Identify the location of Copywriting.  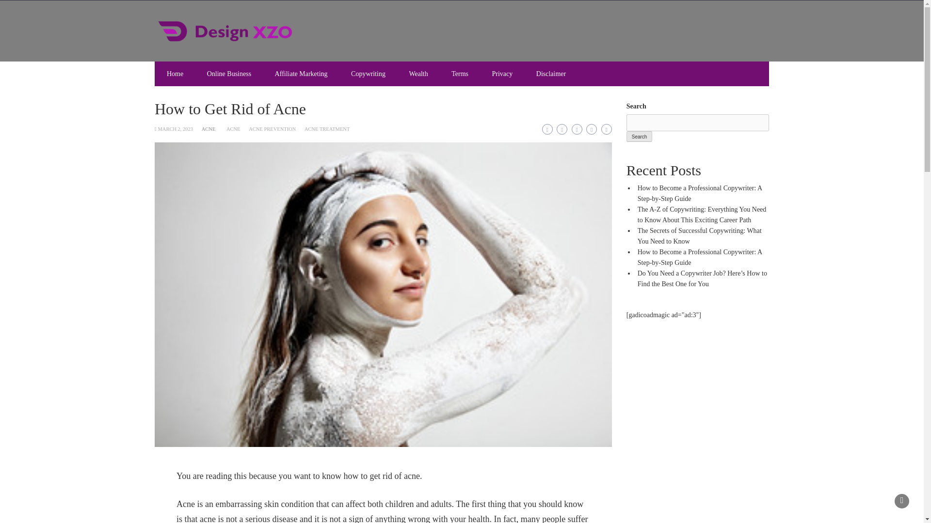
(368, 74).